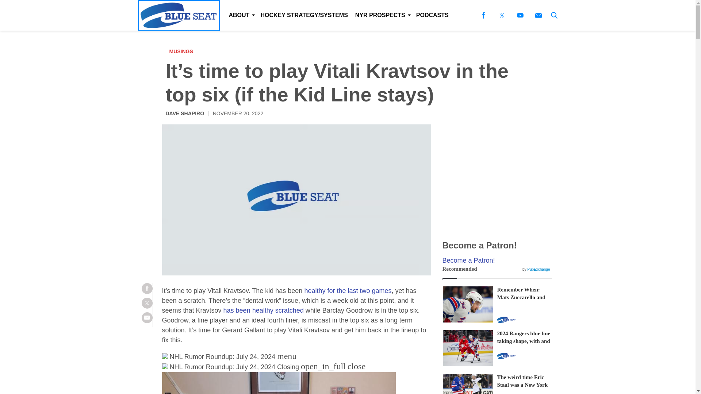 Image resolution: width=701 pixels, height=394 pixels. Describe the element at coordinates (147, 303) in the screenshot. I see `Share on Twitter` at that location.